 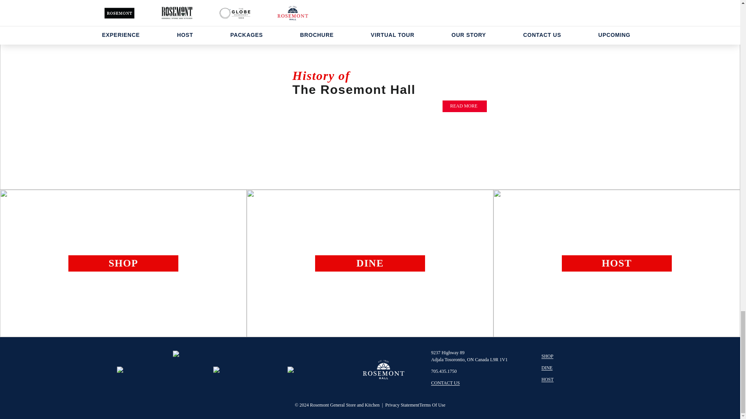 What do you see at coordinates (449, 383) in the screenshot?
I see `Contact Us` at bounding box center [449, 383].